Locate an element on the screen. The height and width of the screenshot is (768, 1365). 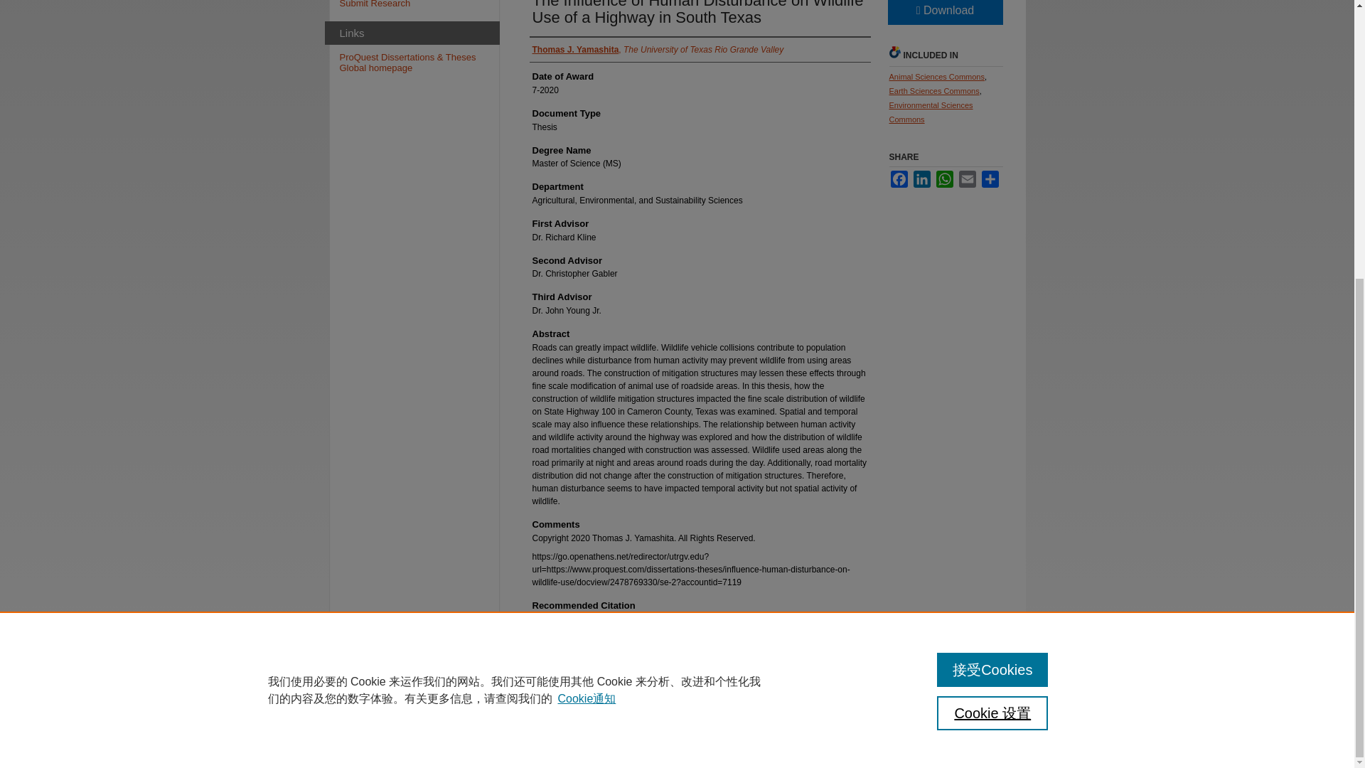
Facebook is located at coordinates (899, 178).